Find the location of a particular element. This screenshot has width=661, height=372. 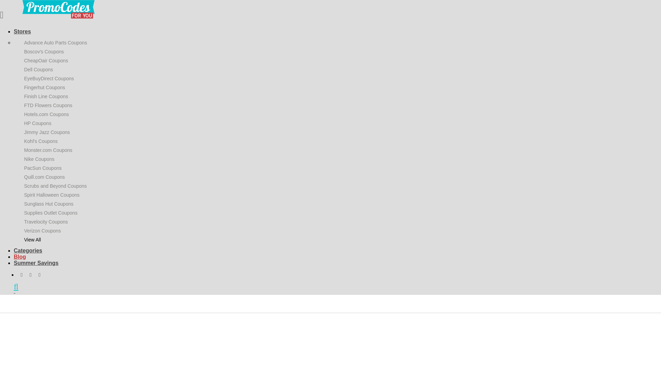

Boscov's Coupons is located at coordinates (44, 51).